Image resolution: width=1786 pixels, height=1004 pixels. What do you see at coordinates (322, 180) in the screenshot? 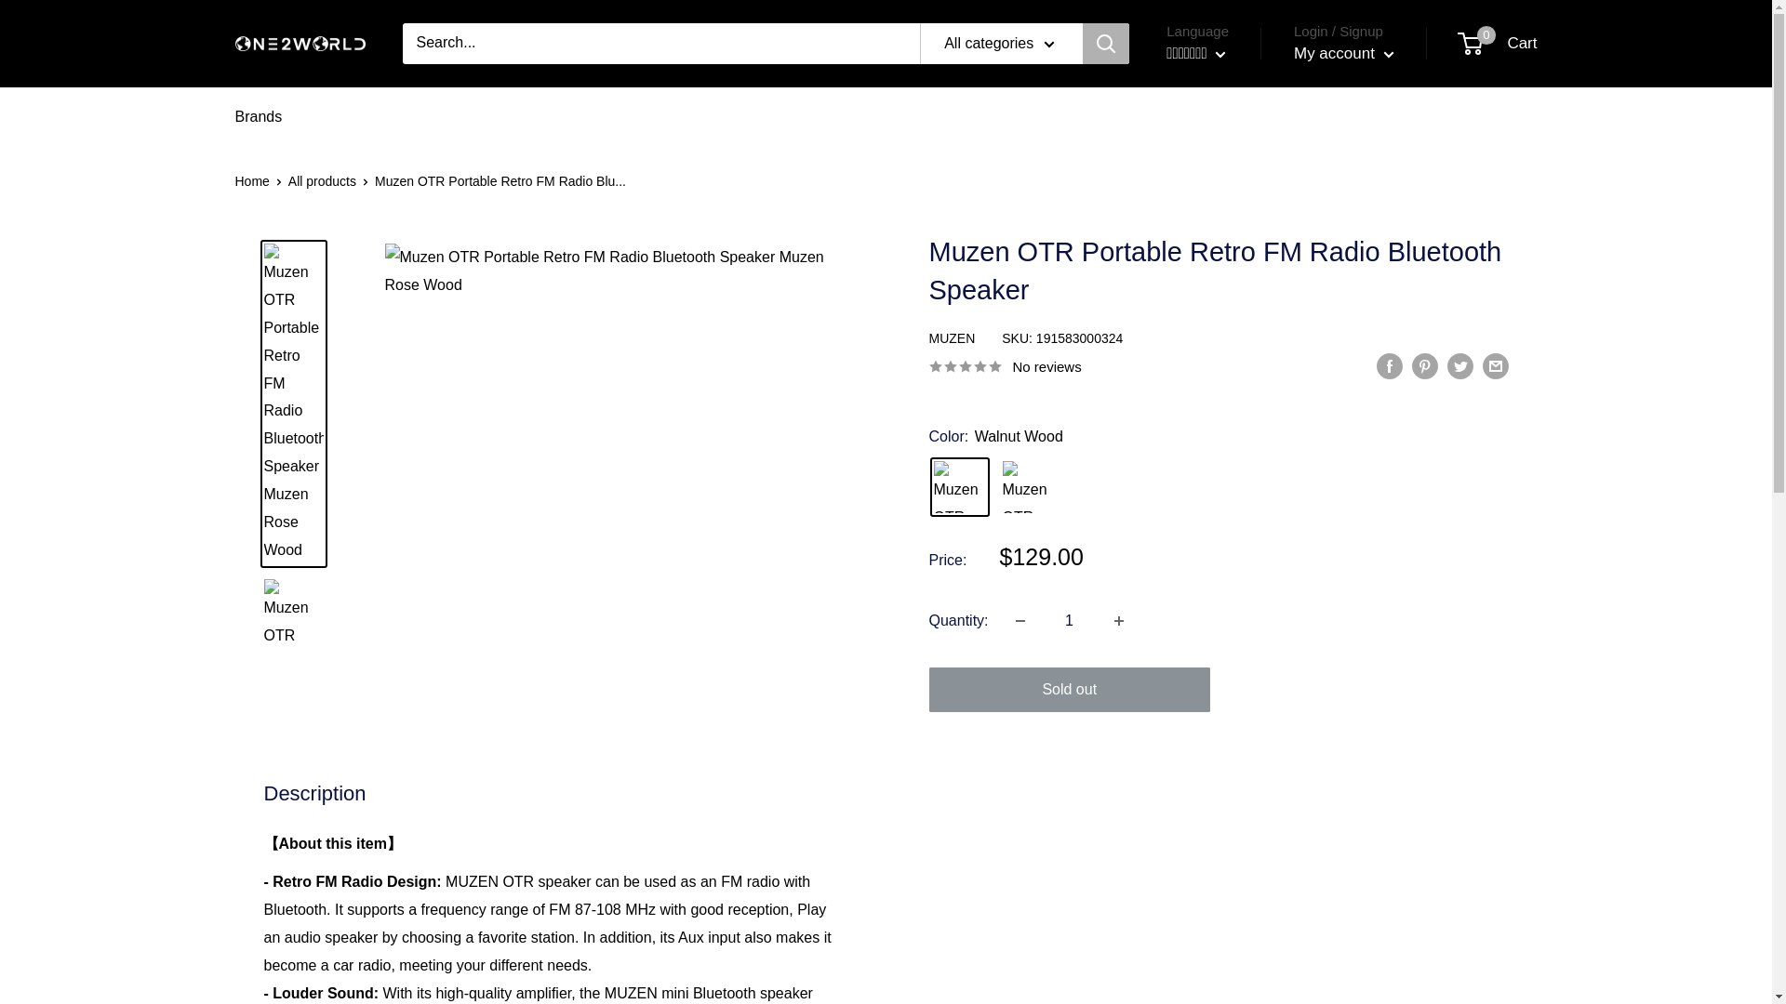
I see `All products` at bounding box center [322, 180].